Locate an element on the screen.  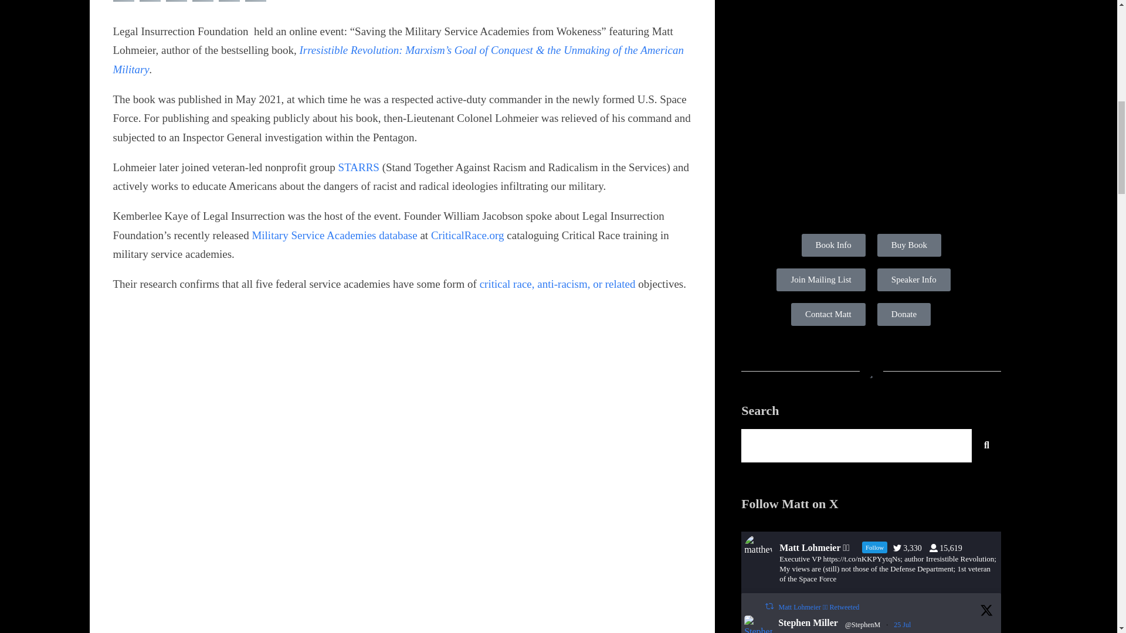
Retweet on Twitter is located at coordinates (769, 606).